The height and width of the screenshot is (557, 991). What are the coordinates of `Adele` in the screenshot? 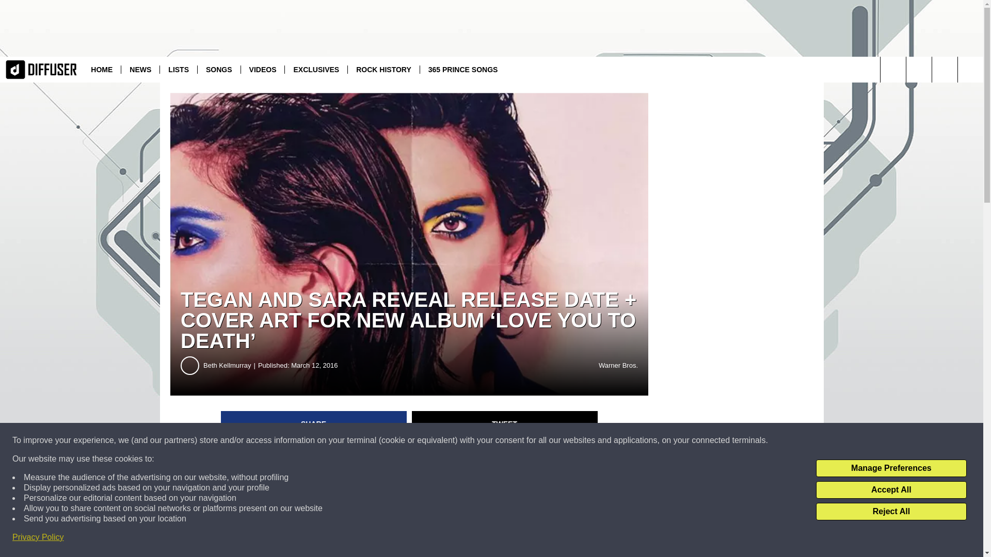 It's located at (490, 518).